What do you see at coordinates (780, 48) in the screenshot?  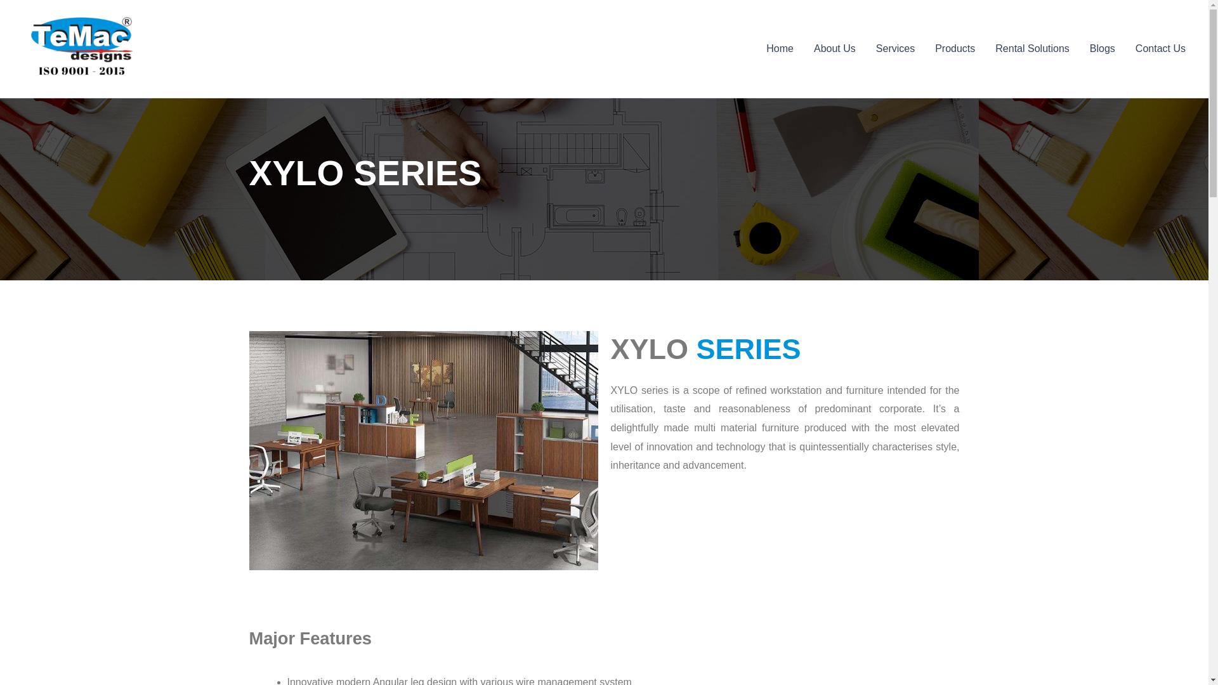 I see `Home` at bounding box center [780, 48].